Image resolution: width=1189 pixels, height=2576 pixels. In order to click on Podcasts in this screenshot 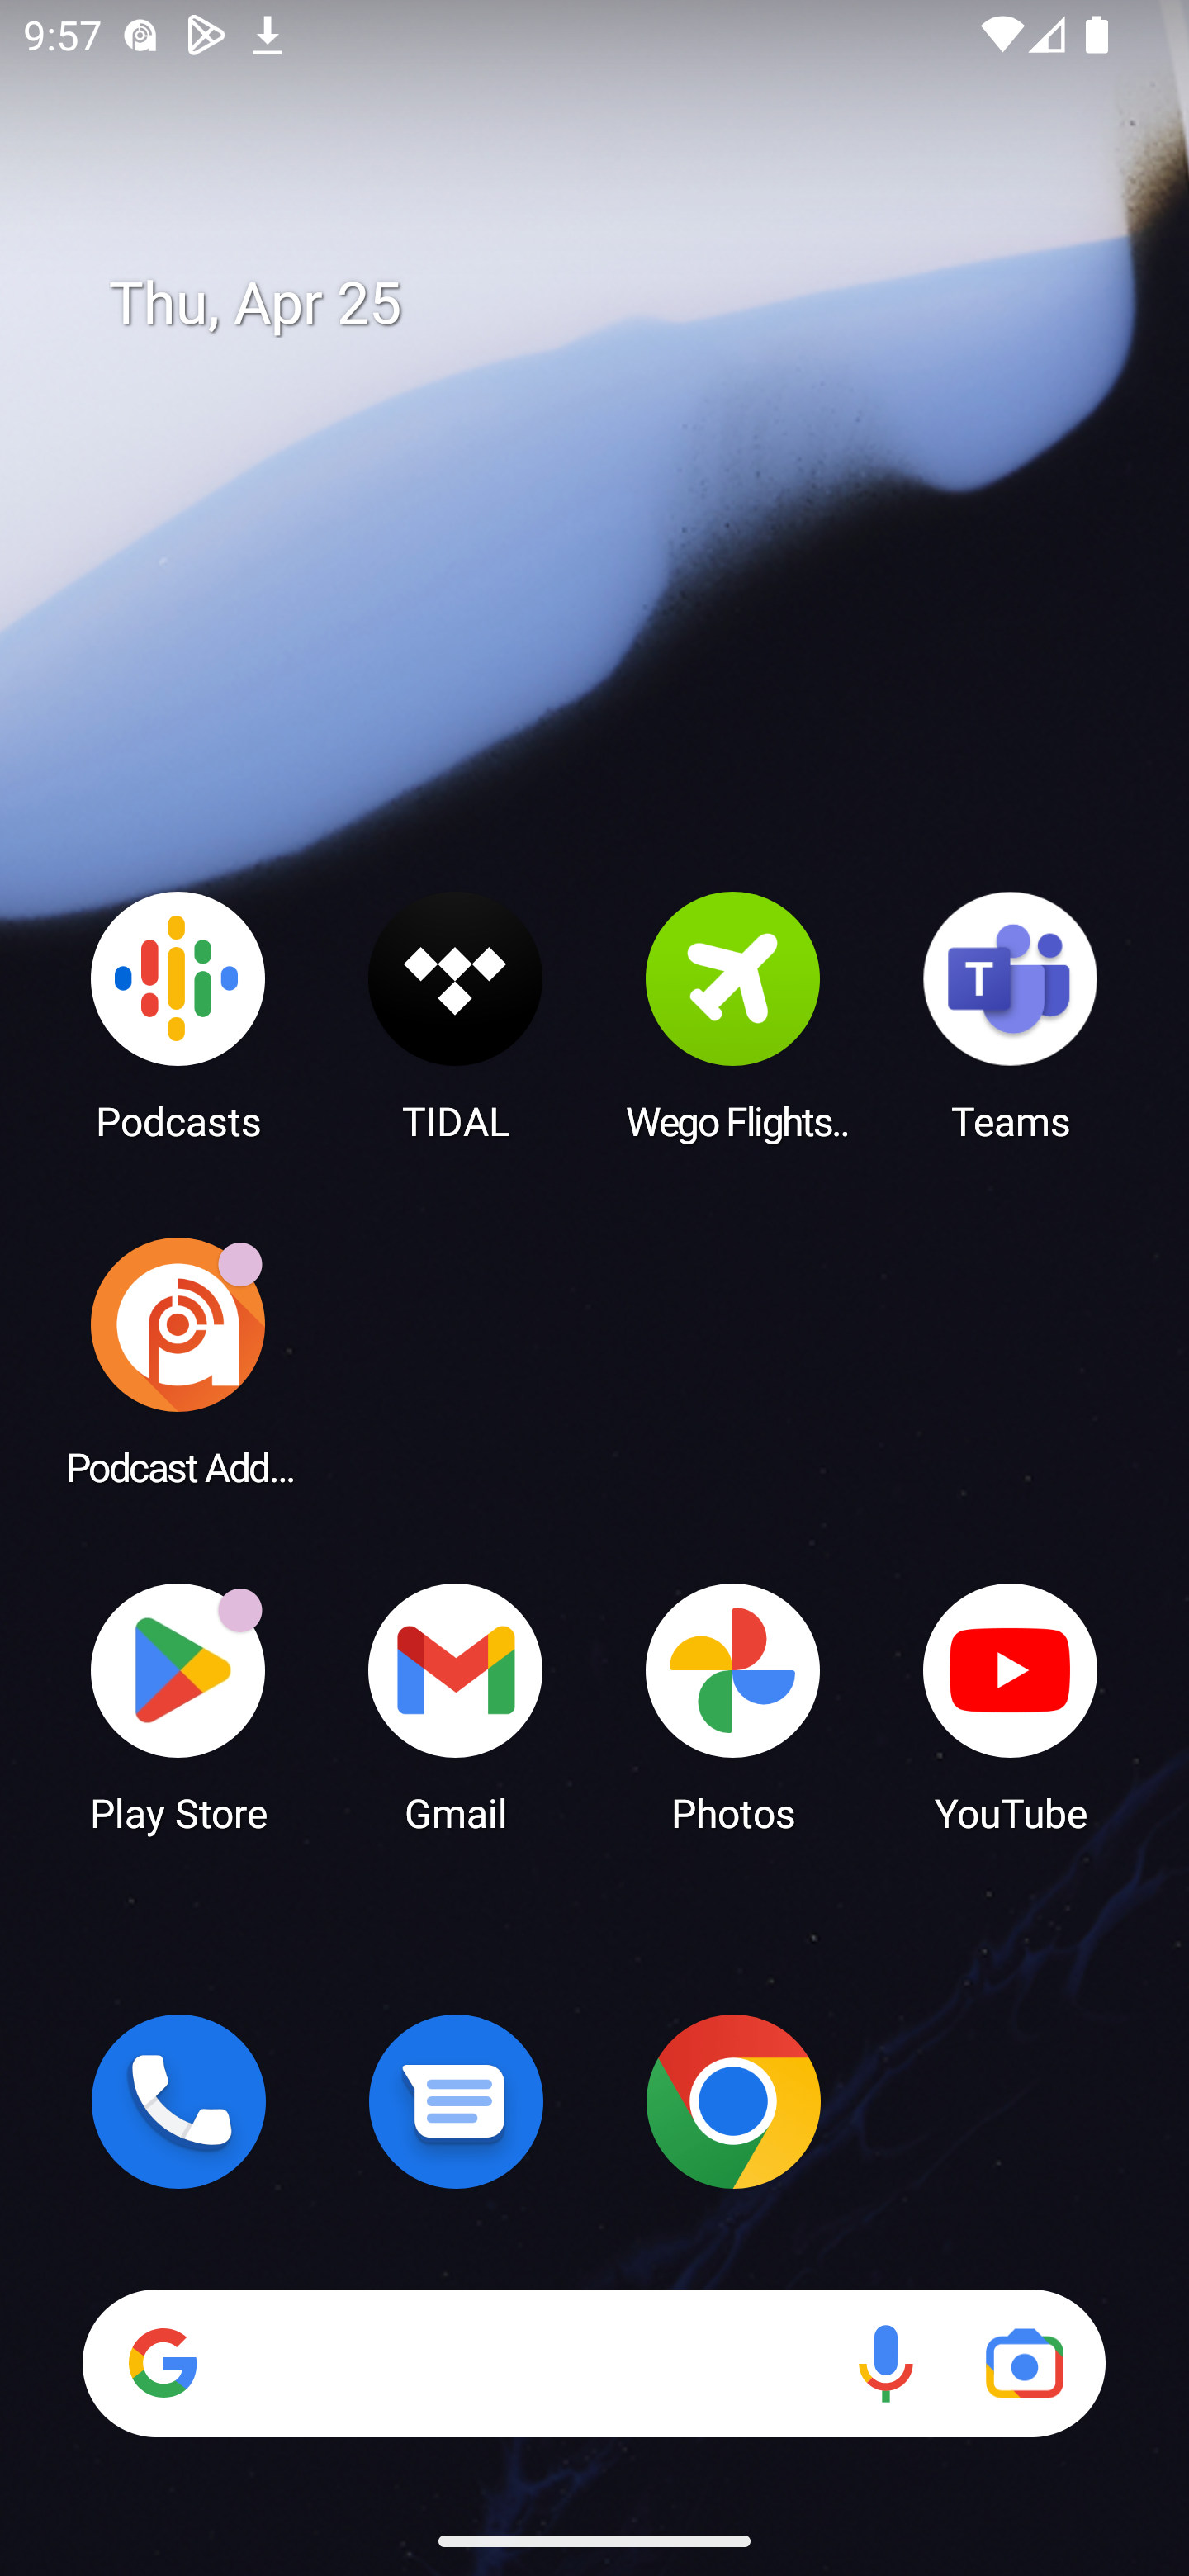, I will do `click(178, 1015)`.